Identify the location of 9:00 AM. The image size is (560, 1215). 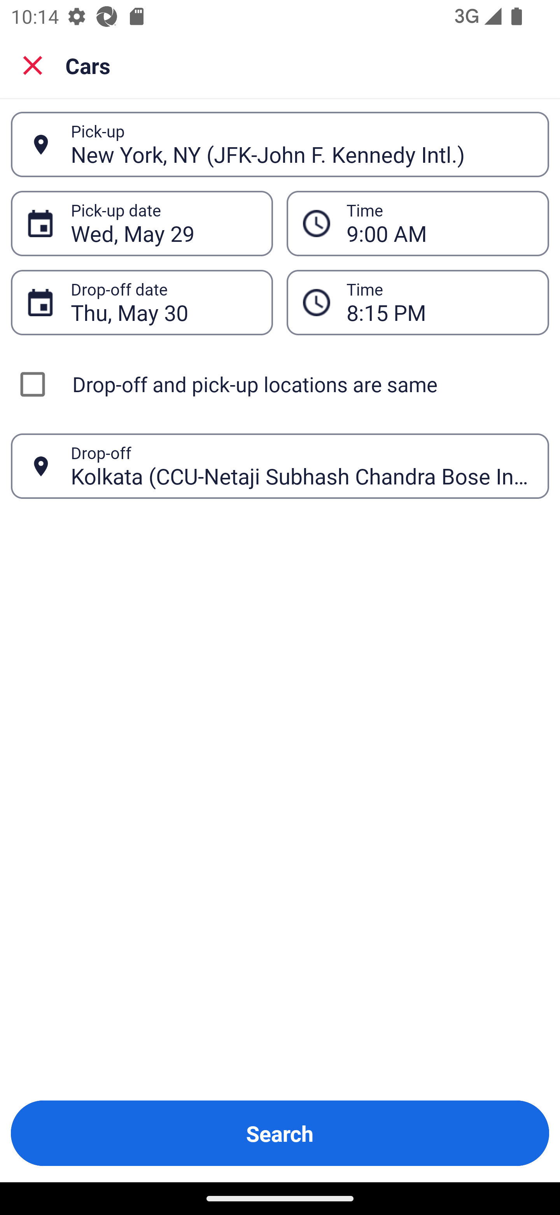
(418, 224).